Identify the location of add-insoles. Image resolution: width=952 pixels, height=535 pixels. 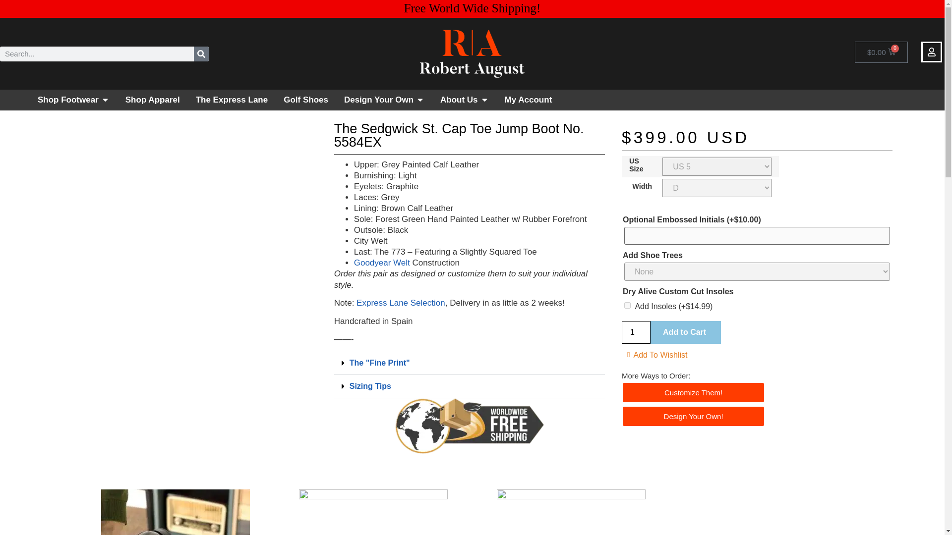
(627, 305).